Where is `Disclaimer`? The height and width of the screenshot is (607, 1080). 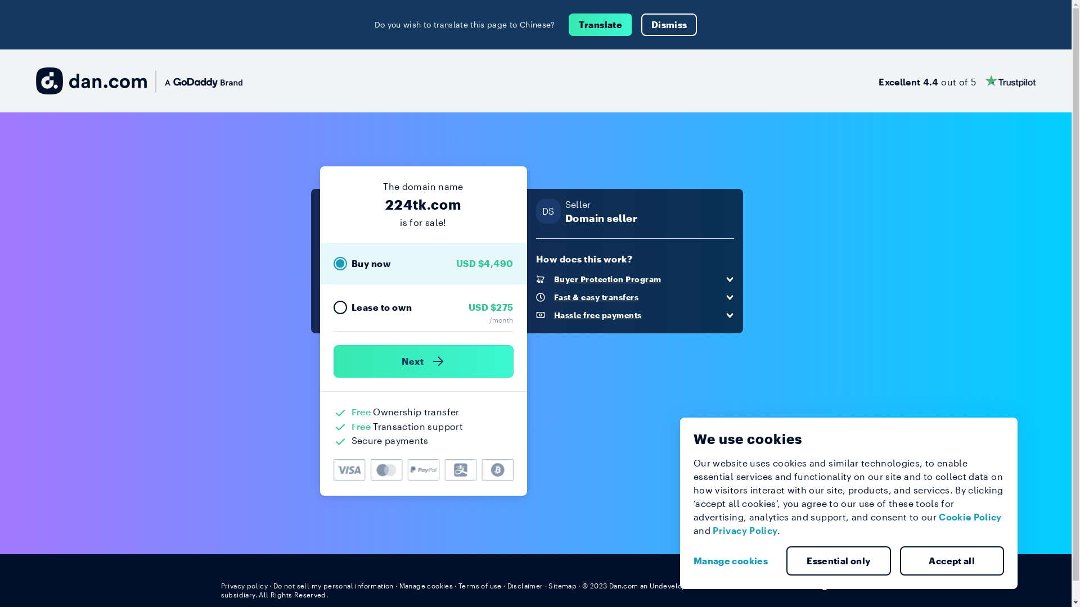
Disclaimer is located at coordinates (525, 586).